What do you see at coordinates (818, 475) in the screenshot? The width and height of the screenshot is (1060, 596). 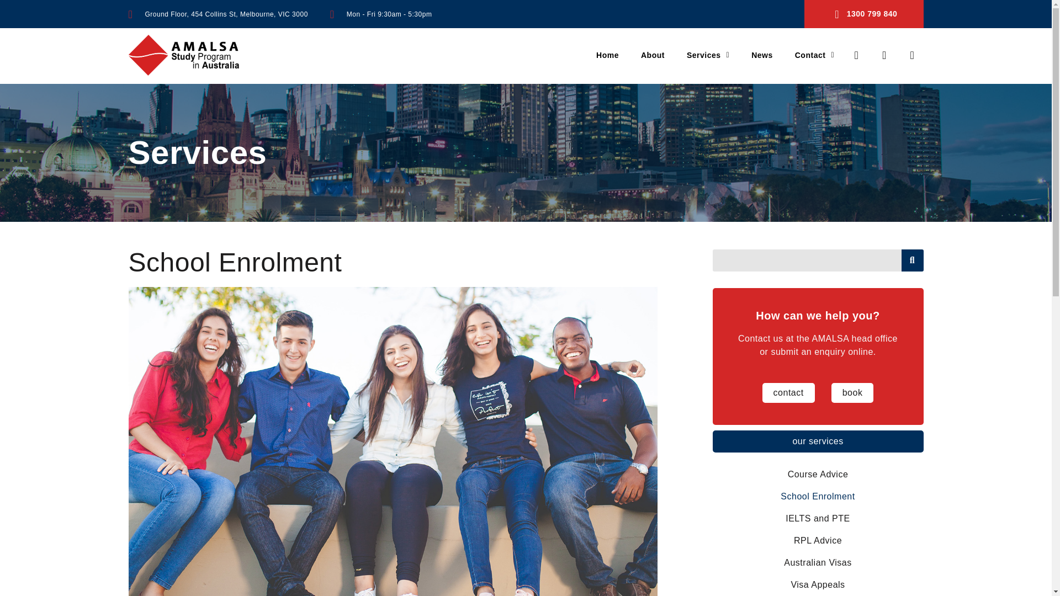 I see `Course Advice` at bounding box center [818, 475].